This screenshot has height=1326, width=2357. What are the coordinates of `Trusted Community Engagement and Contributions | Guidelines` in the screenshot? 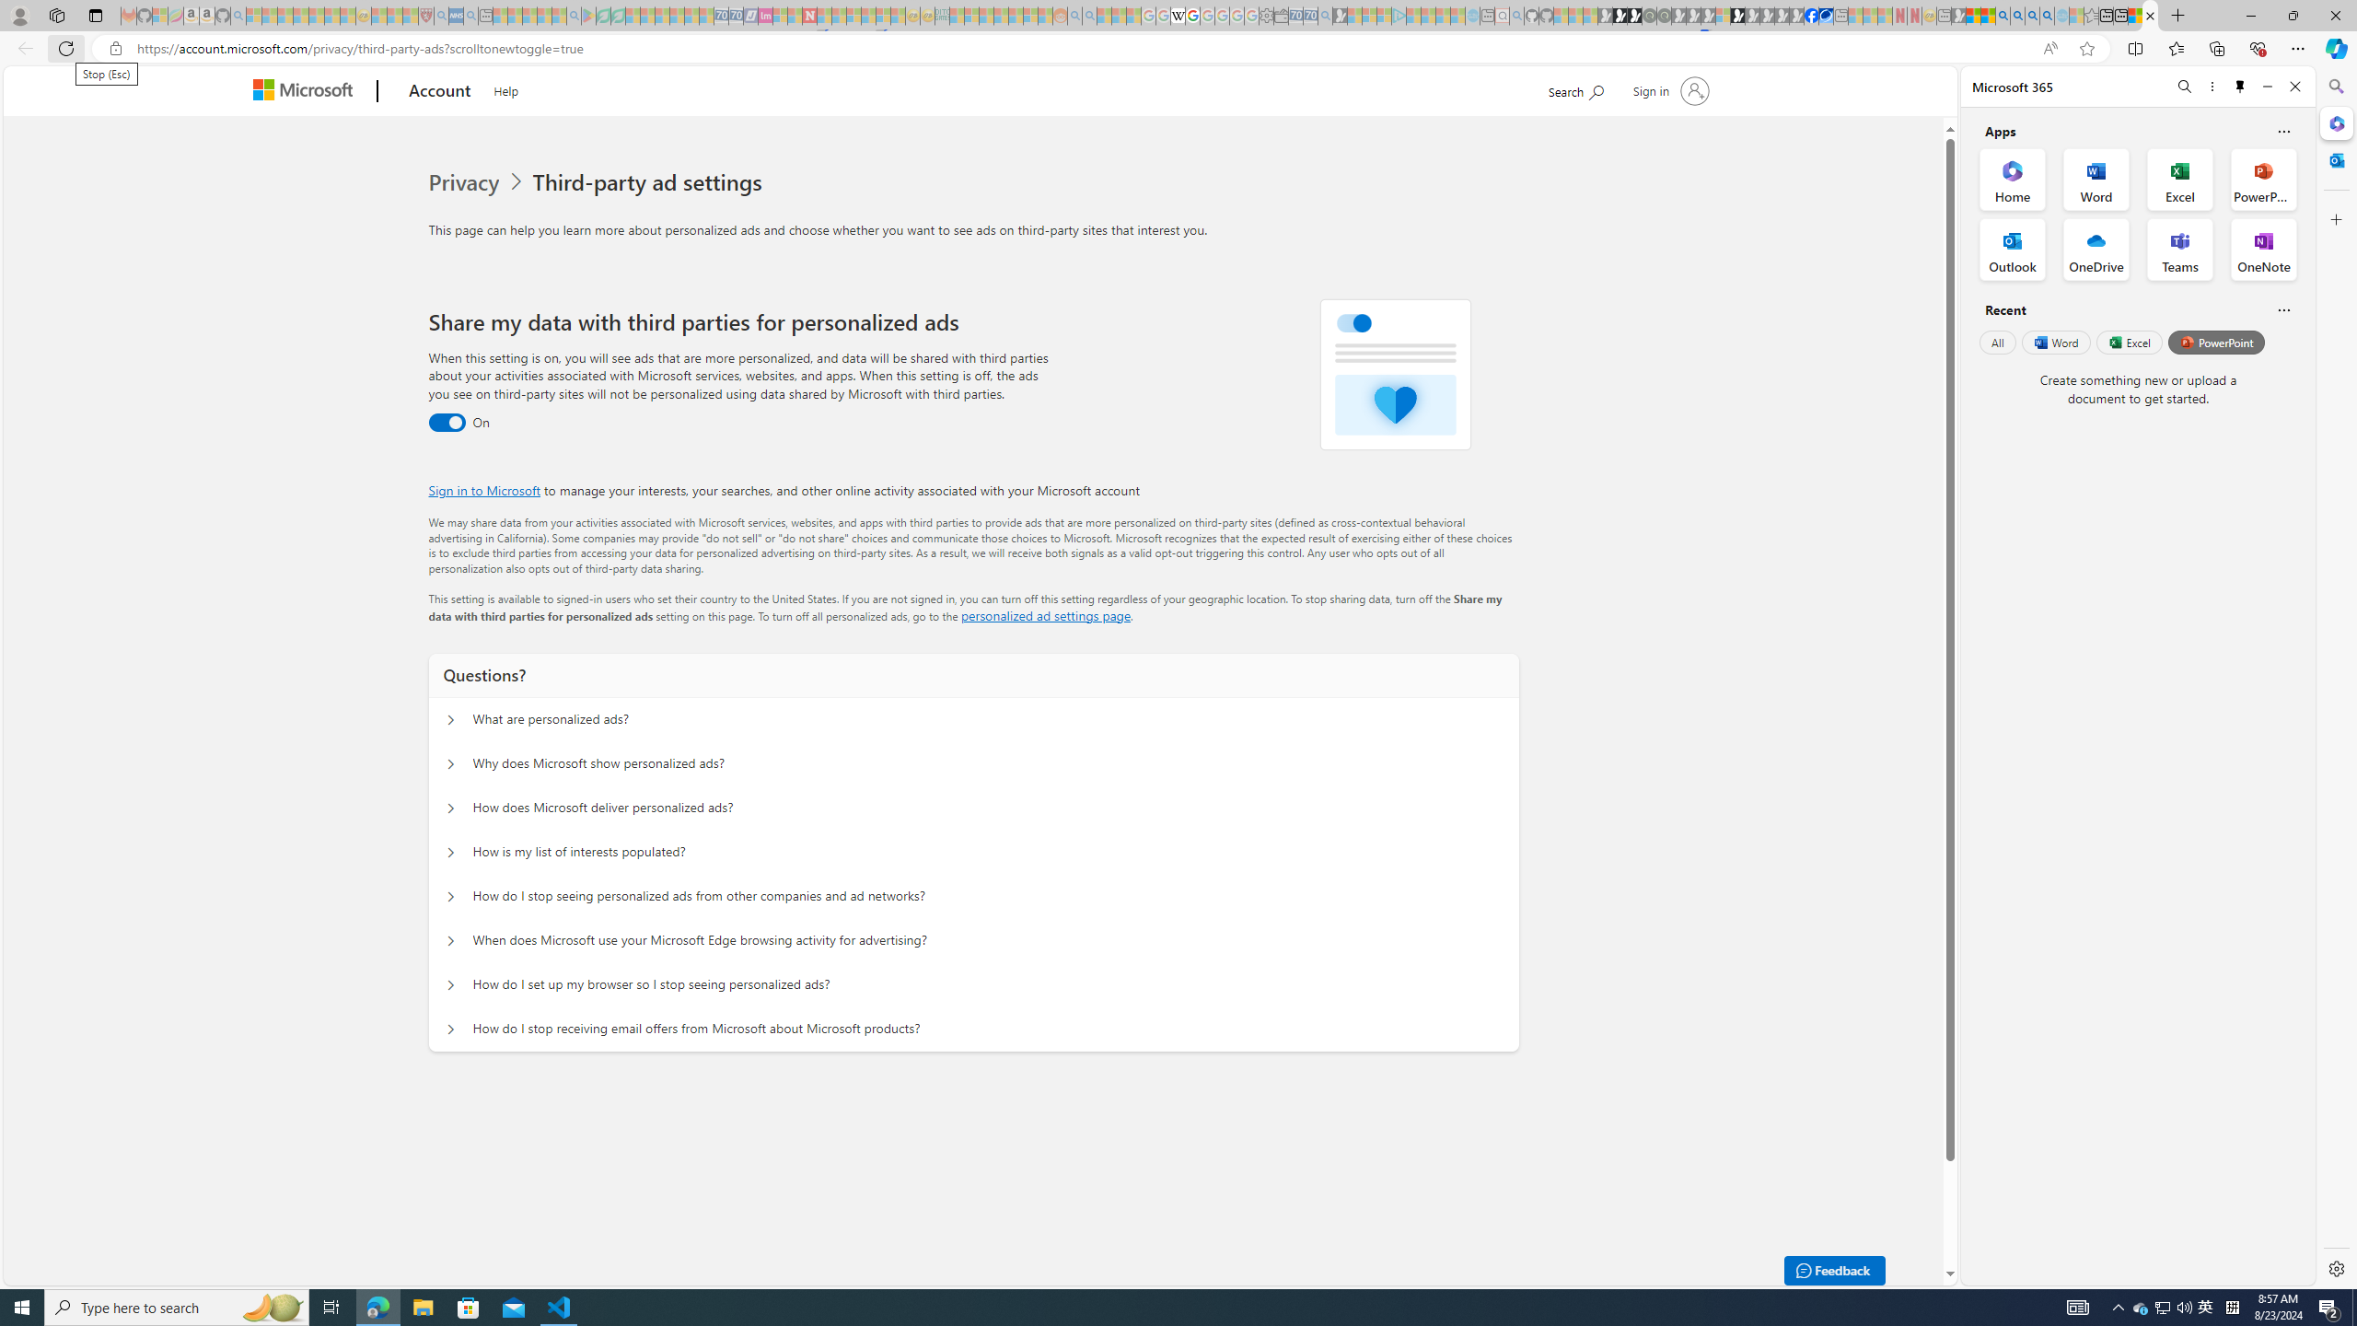 It's located at (823, 16).